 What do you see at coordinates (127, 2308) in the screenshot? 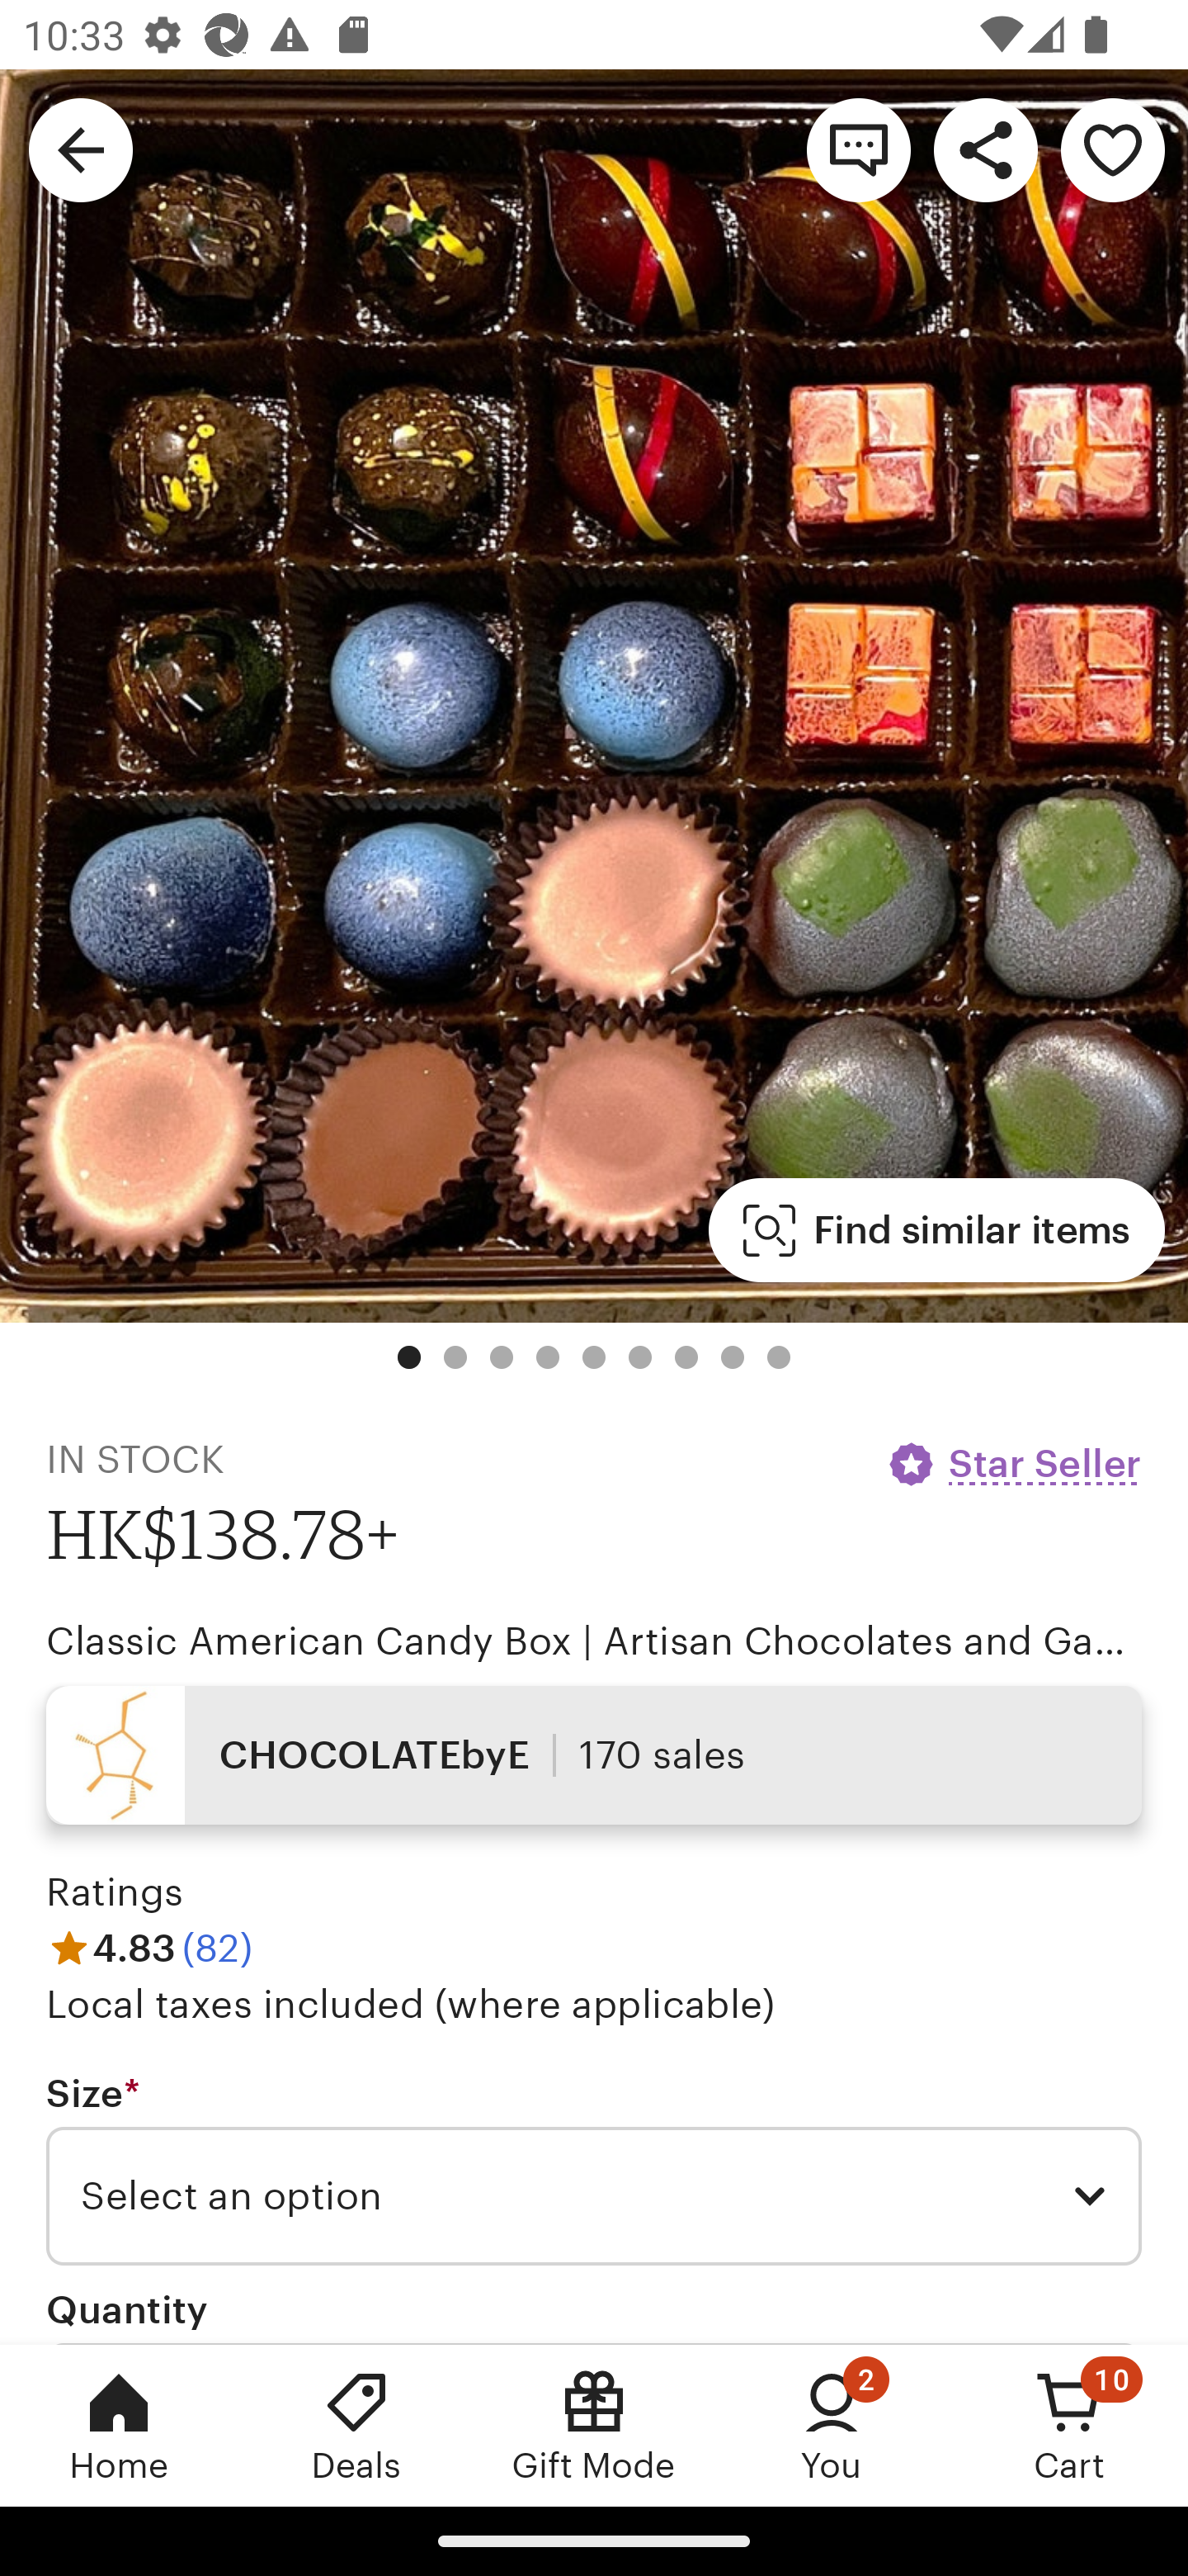
I see `Quantity` at bounding box center [127, 2308].